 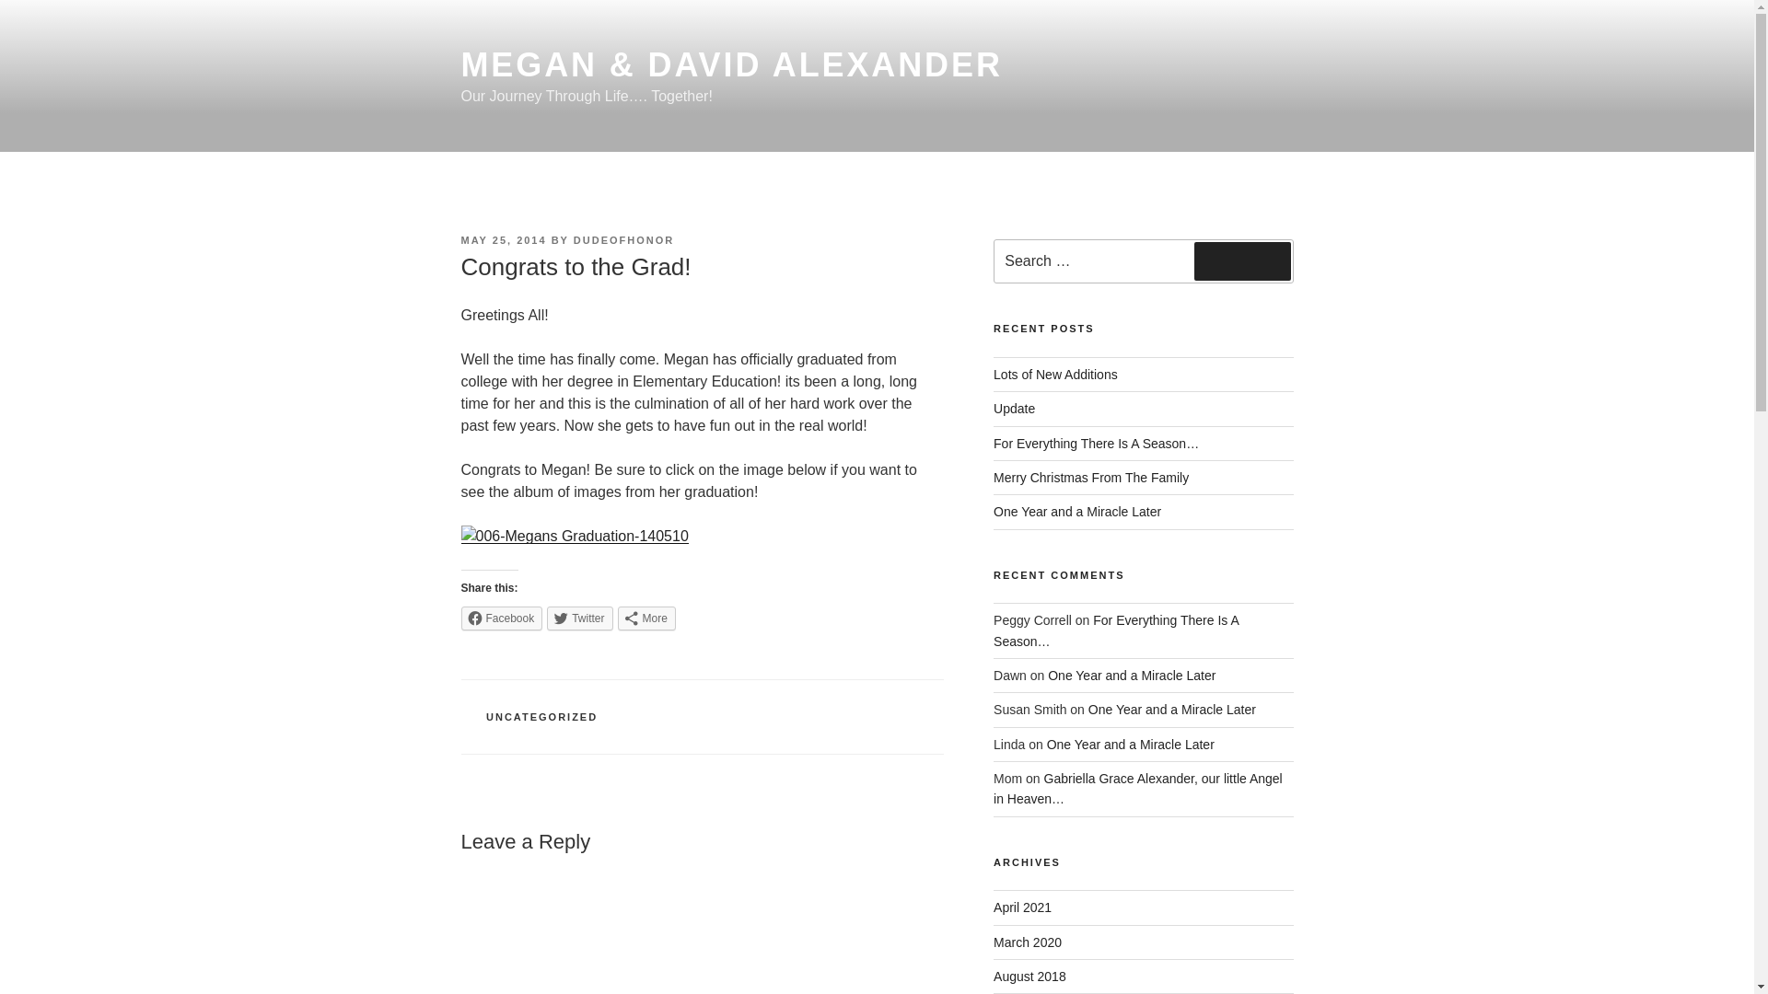 I want to click on August 2018, so click(x=1029, y=977).